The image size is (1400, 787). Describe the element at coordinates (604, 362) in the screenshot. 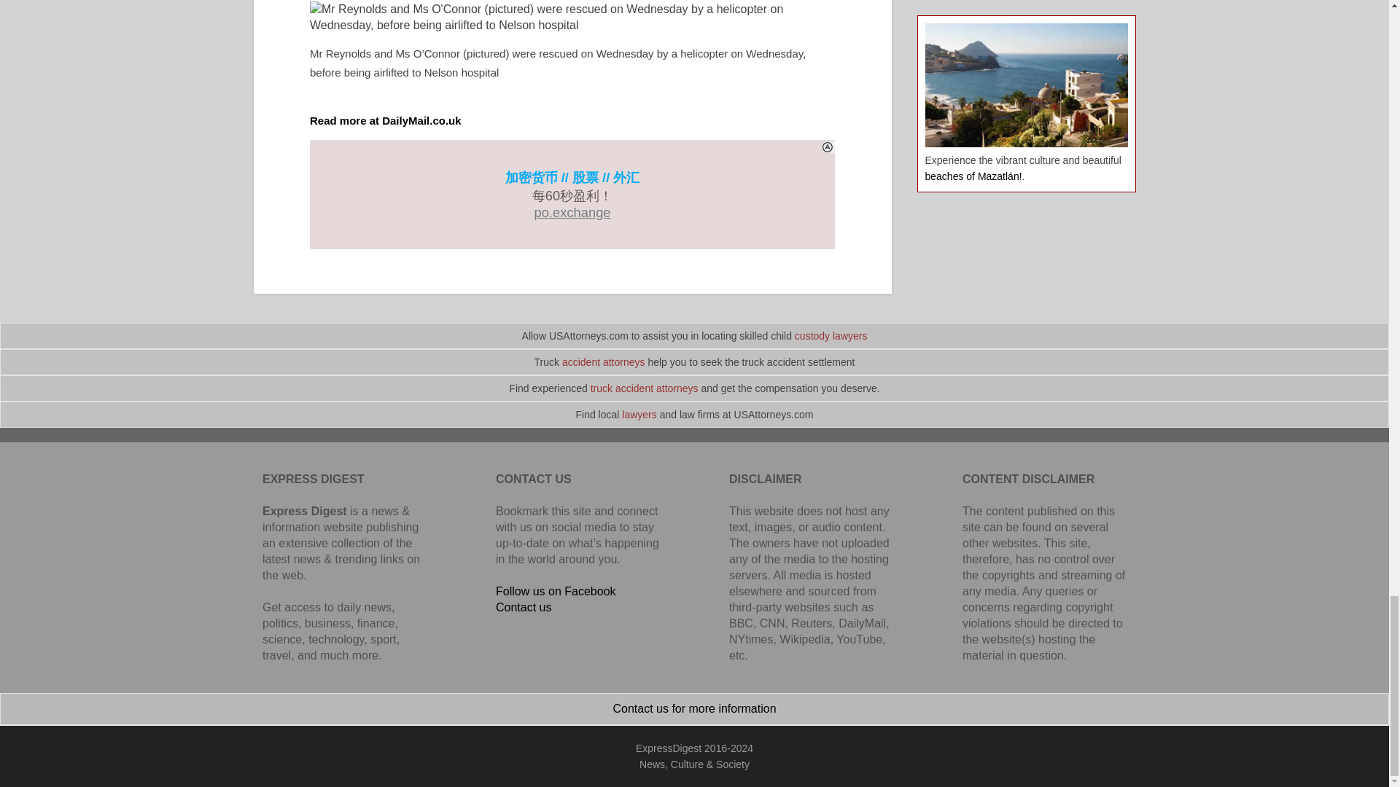

I see `accident attorneys` at that location.